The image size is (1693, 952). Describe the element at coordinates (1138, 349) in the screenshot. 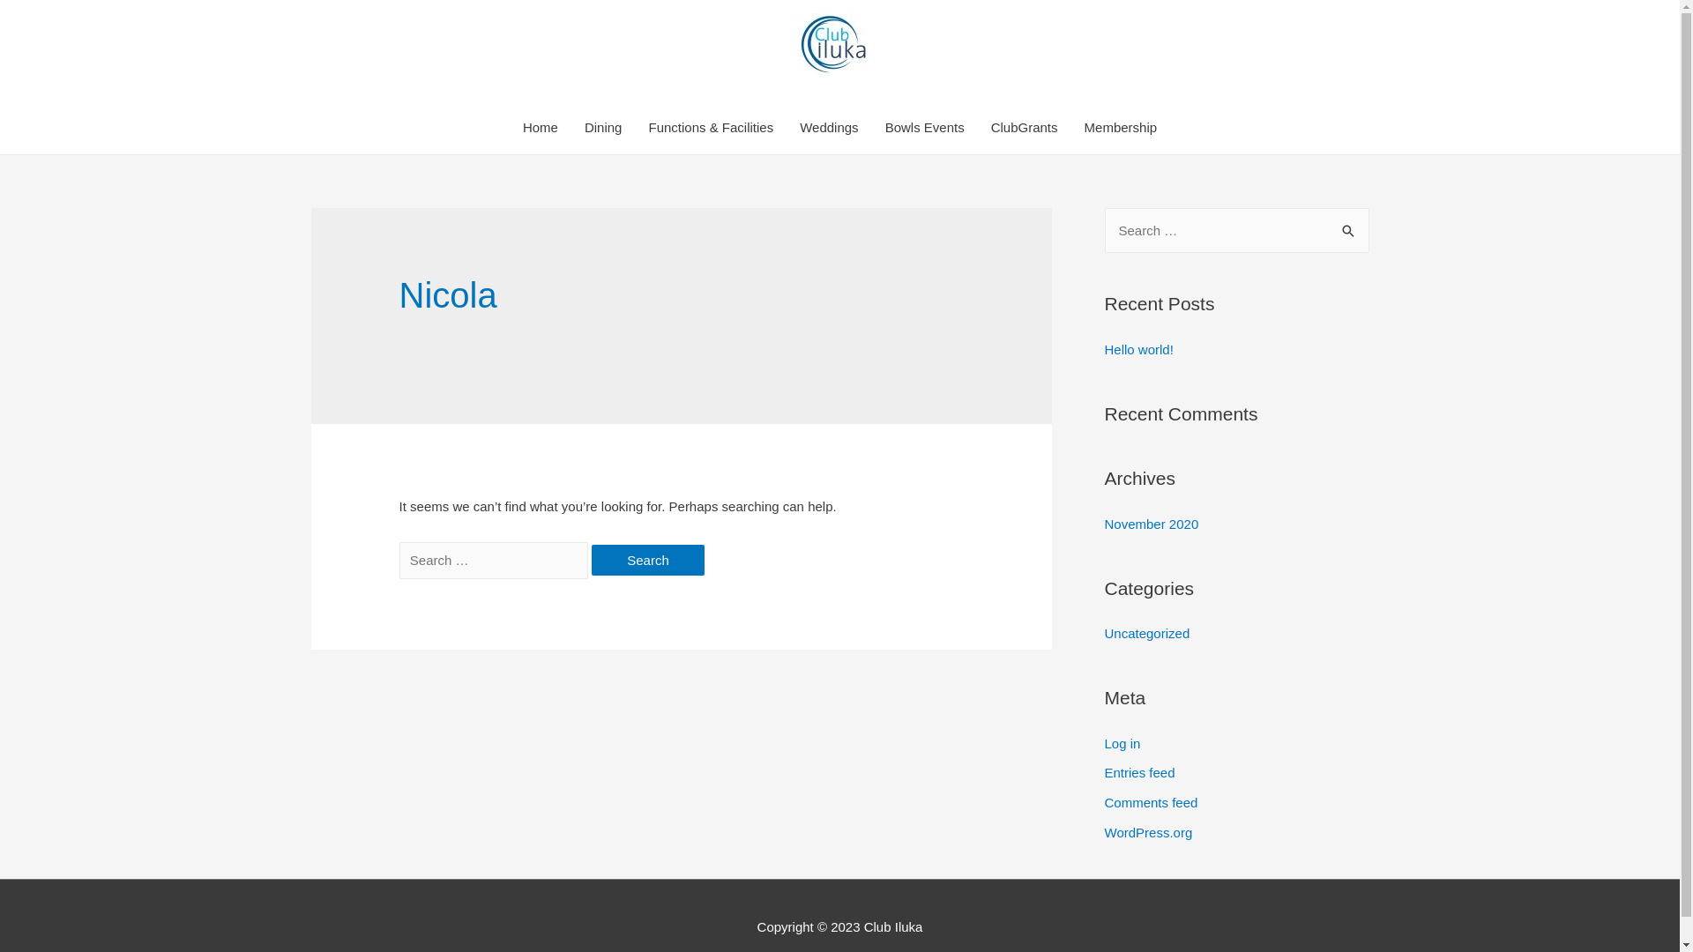

I see `Hello world!` at that location.